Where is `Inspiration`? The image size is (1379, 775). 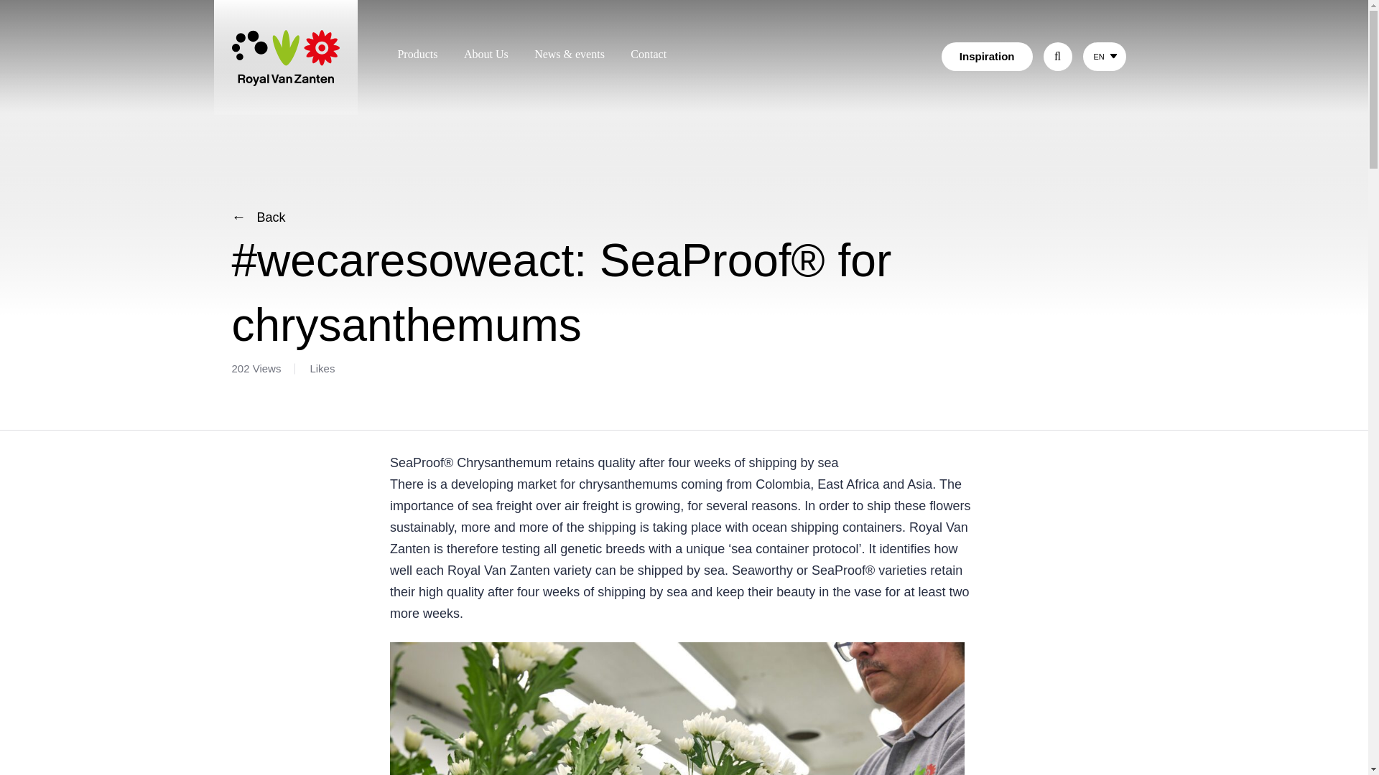
Inspiration is located at coordinates (987, 57).